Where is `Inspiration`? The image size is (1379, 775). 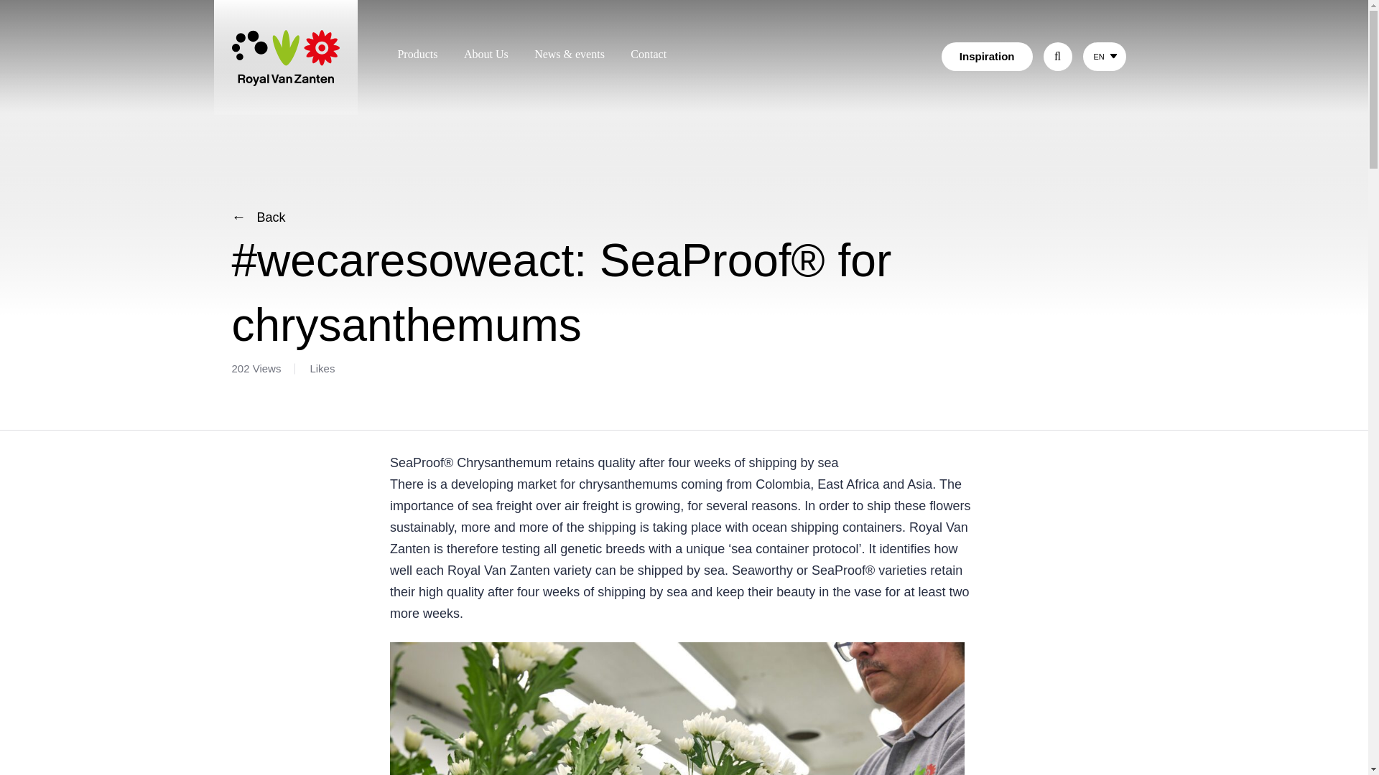
Inspiration is located at coordinates (987, 57).